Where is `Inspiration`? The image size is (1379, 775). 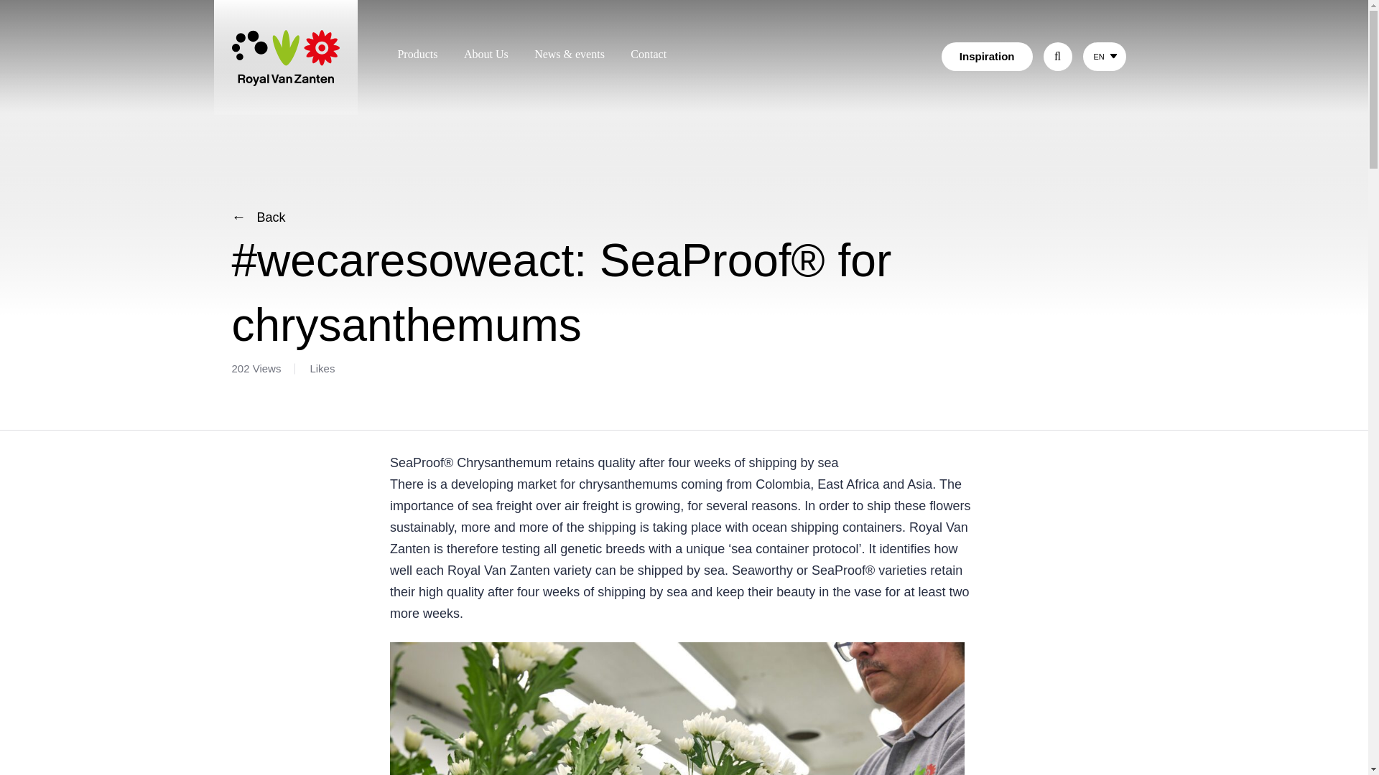
Inspiration is located at coordinates (987, 57).